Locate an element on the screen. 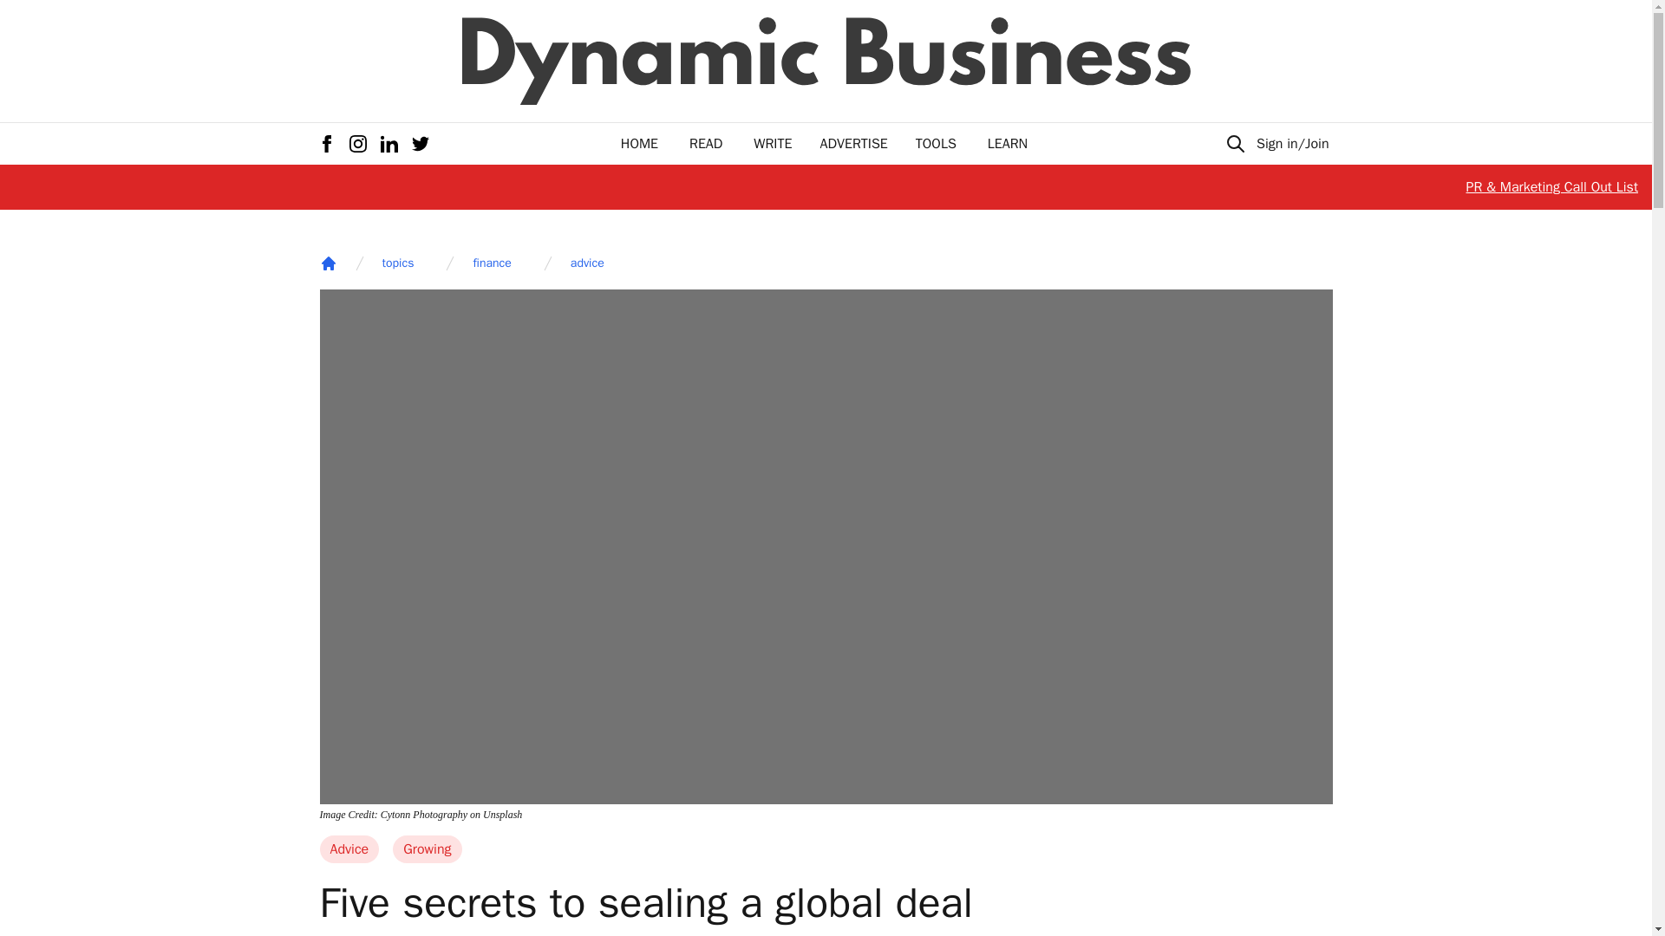 This screenshot has height=936, width=1665. ADVERTISE is located at coordinates (853, 144).